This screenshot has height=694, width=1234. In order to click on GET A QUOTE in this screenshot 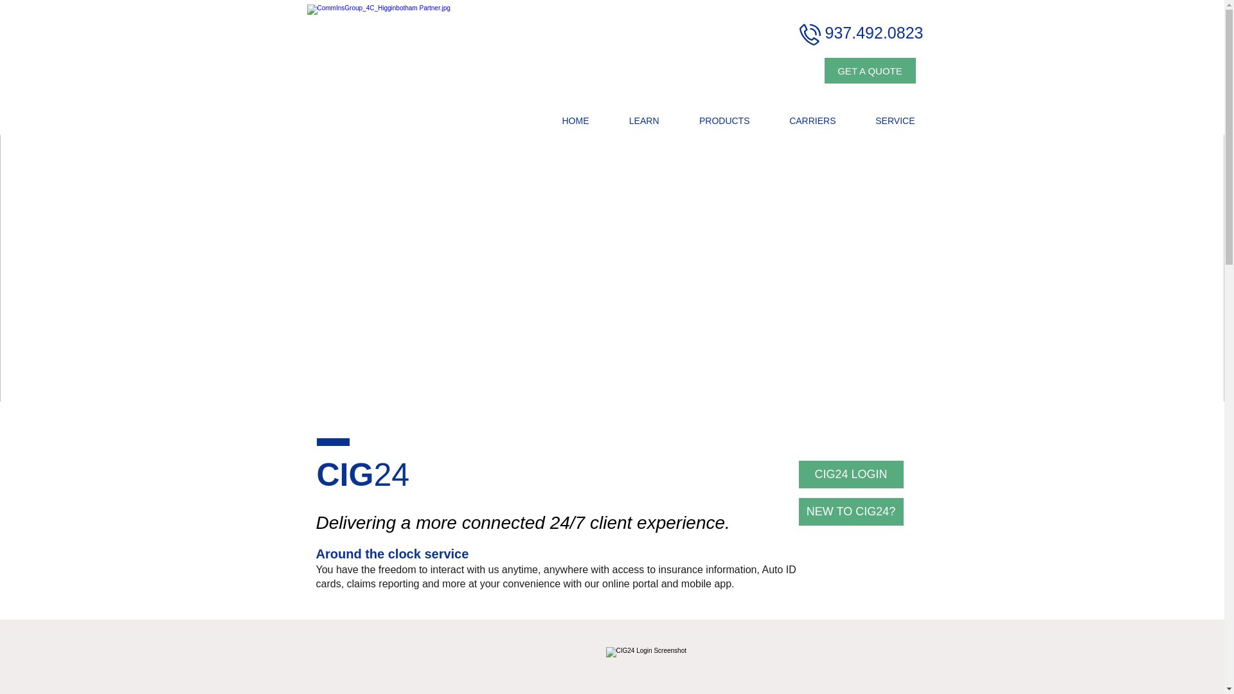, I will do `click(870, 70)`.